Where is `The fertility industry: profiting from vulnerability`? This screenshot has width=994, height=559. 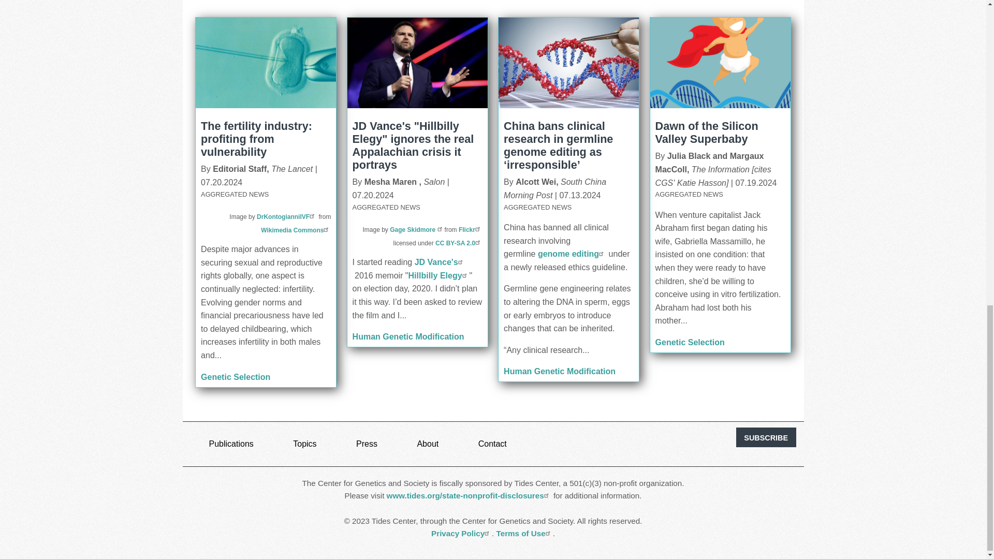
The fertility industry: profiting from vulnerability is located at coordinates (256, 139).